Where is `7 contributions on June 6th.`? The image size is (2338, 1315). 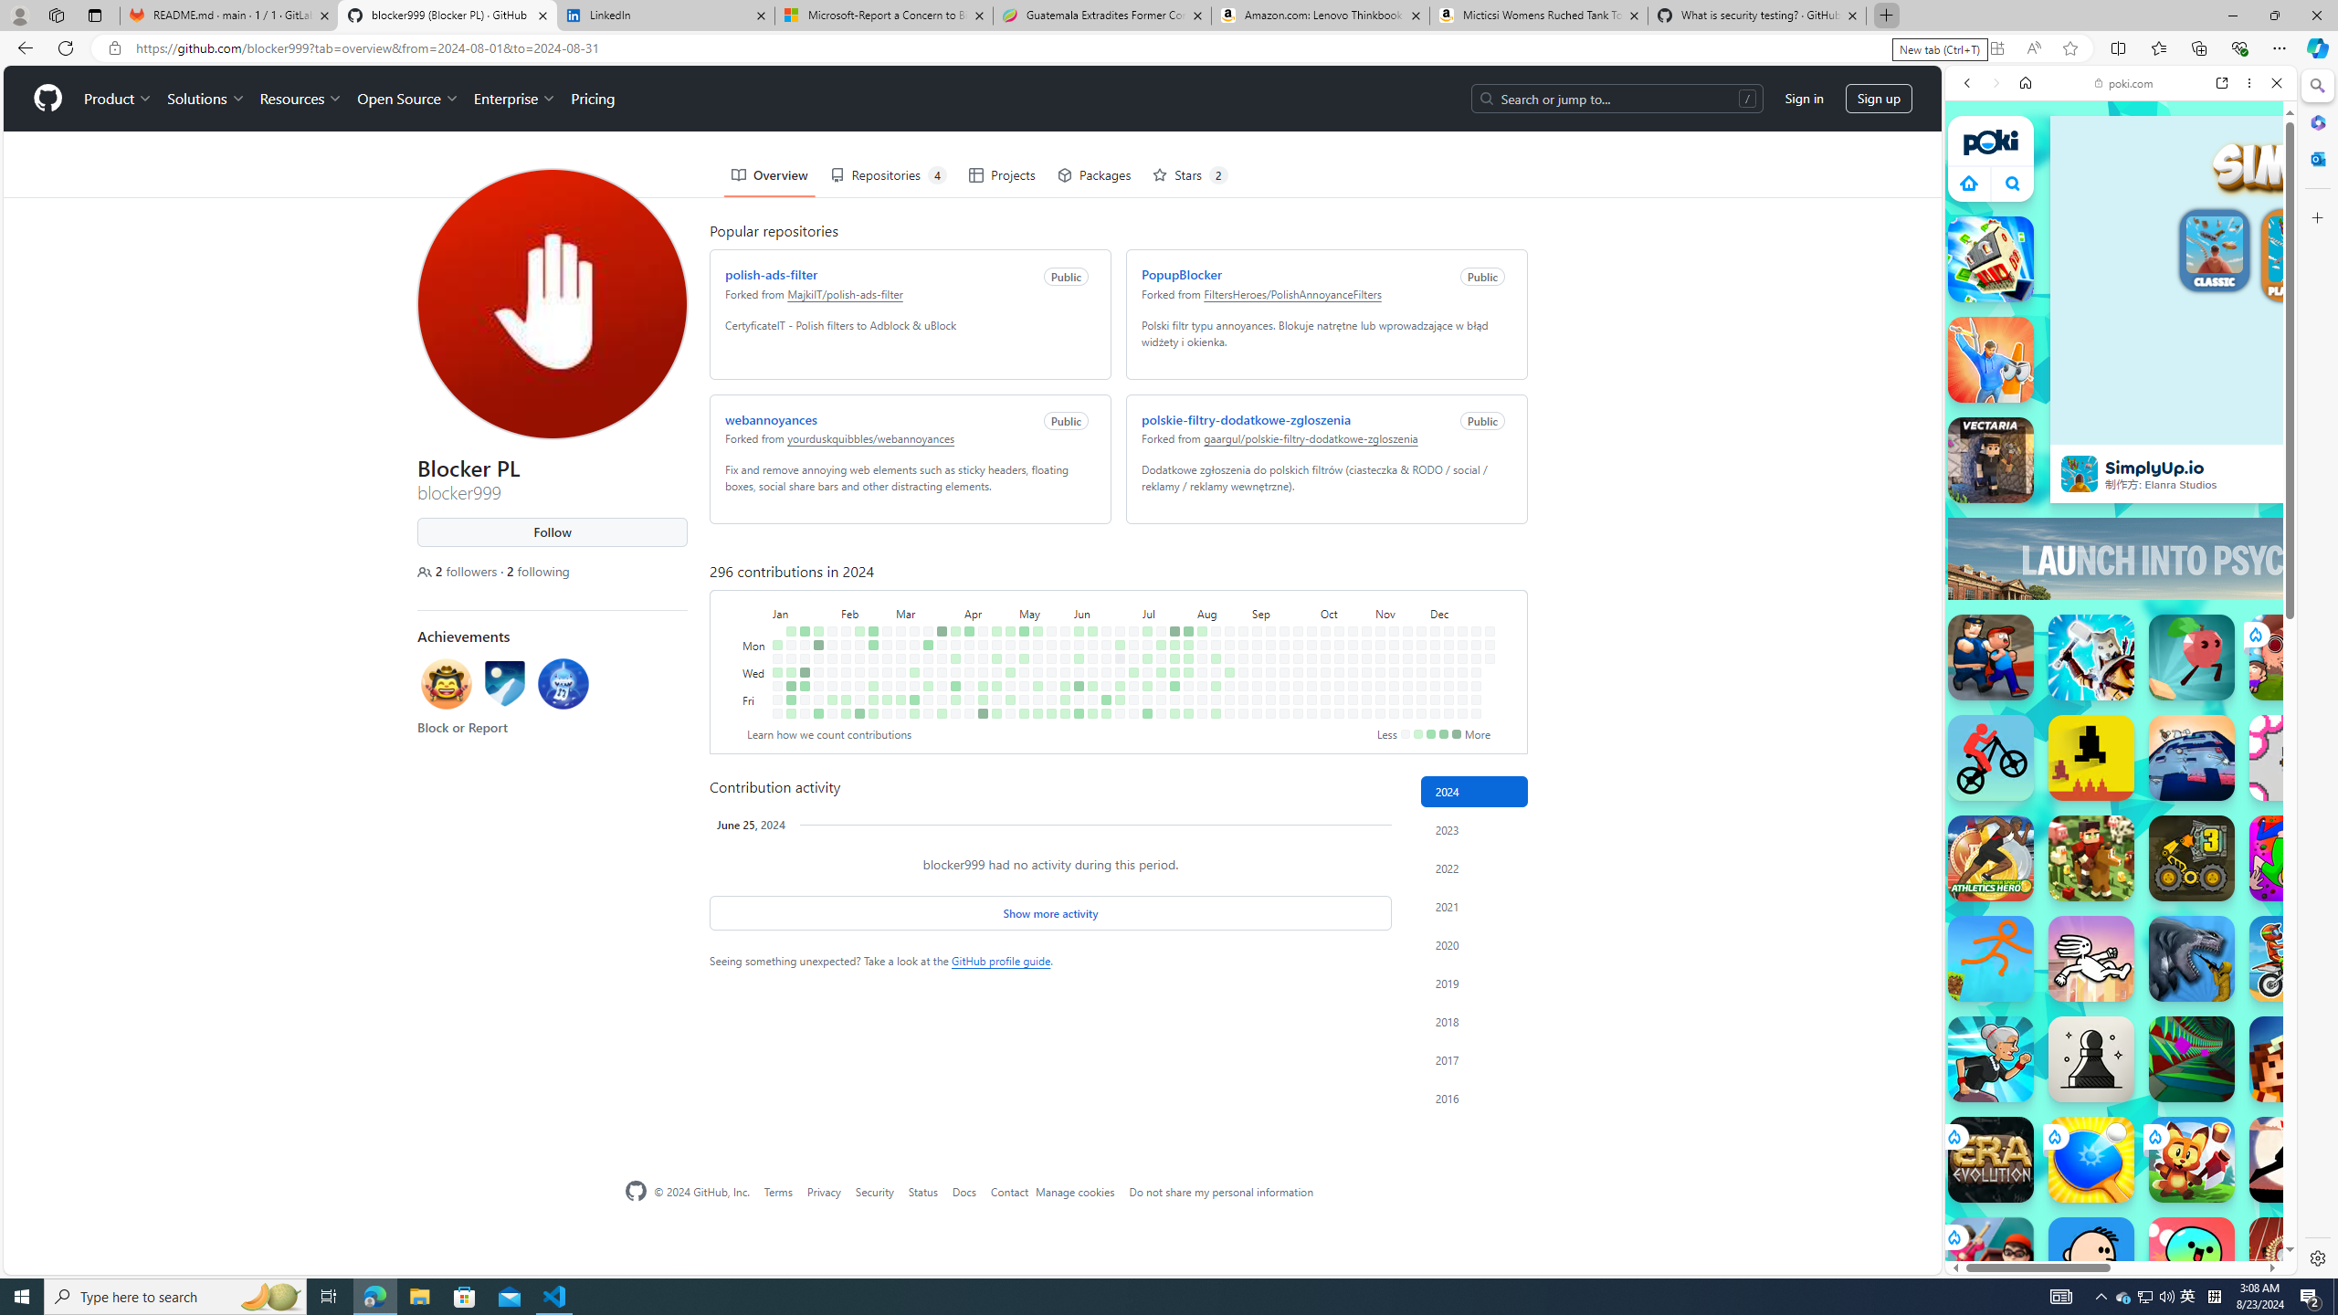 7 contributions on June 6th. is located at coordinates (1079, 686).